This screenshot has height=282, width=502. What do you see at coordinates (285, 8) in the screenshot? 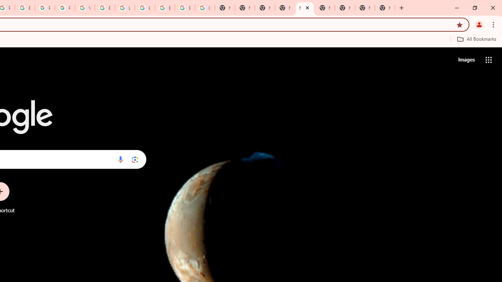
I see `New Tab` at bounding box center [285, 8].